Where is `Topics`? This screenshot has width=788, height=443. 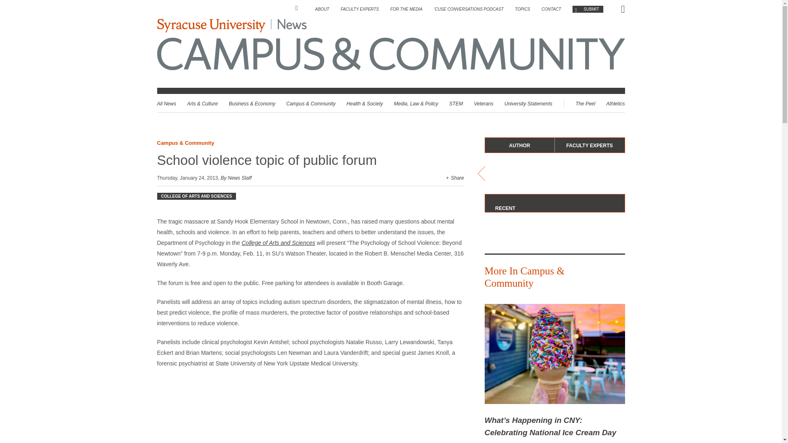
Topics is located at coordinates (523, 9).